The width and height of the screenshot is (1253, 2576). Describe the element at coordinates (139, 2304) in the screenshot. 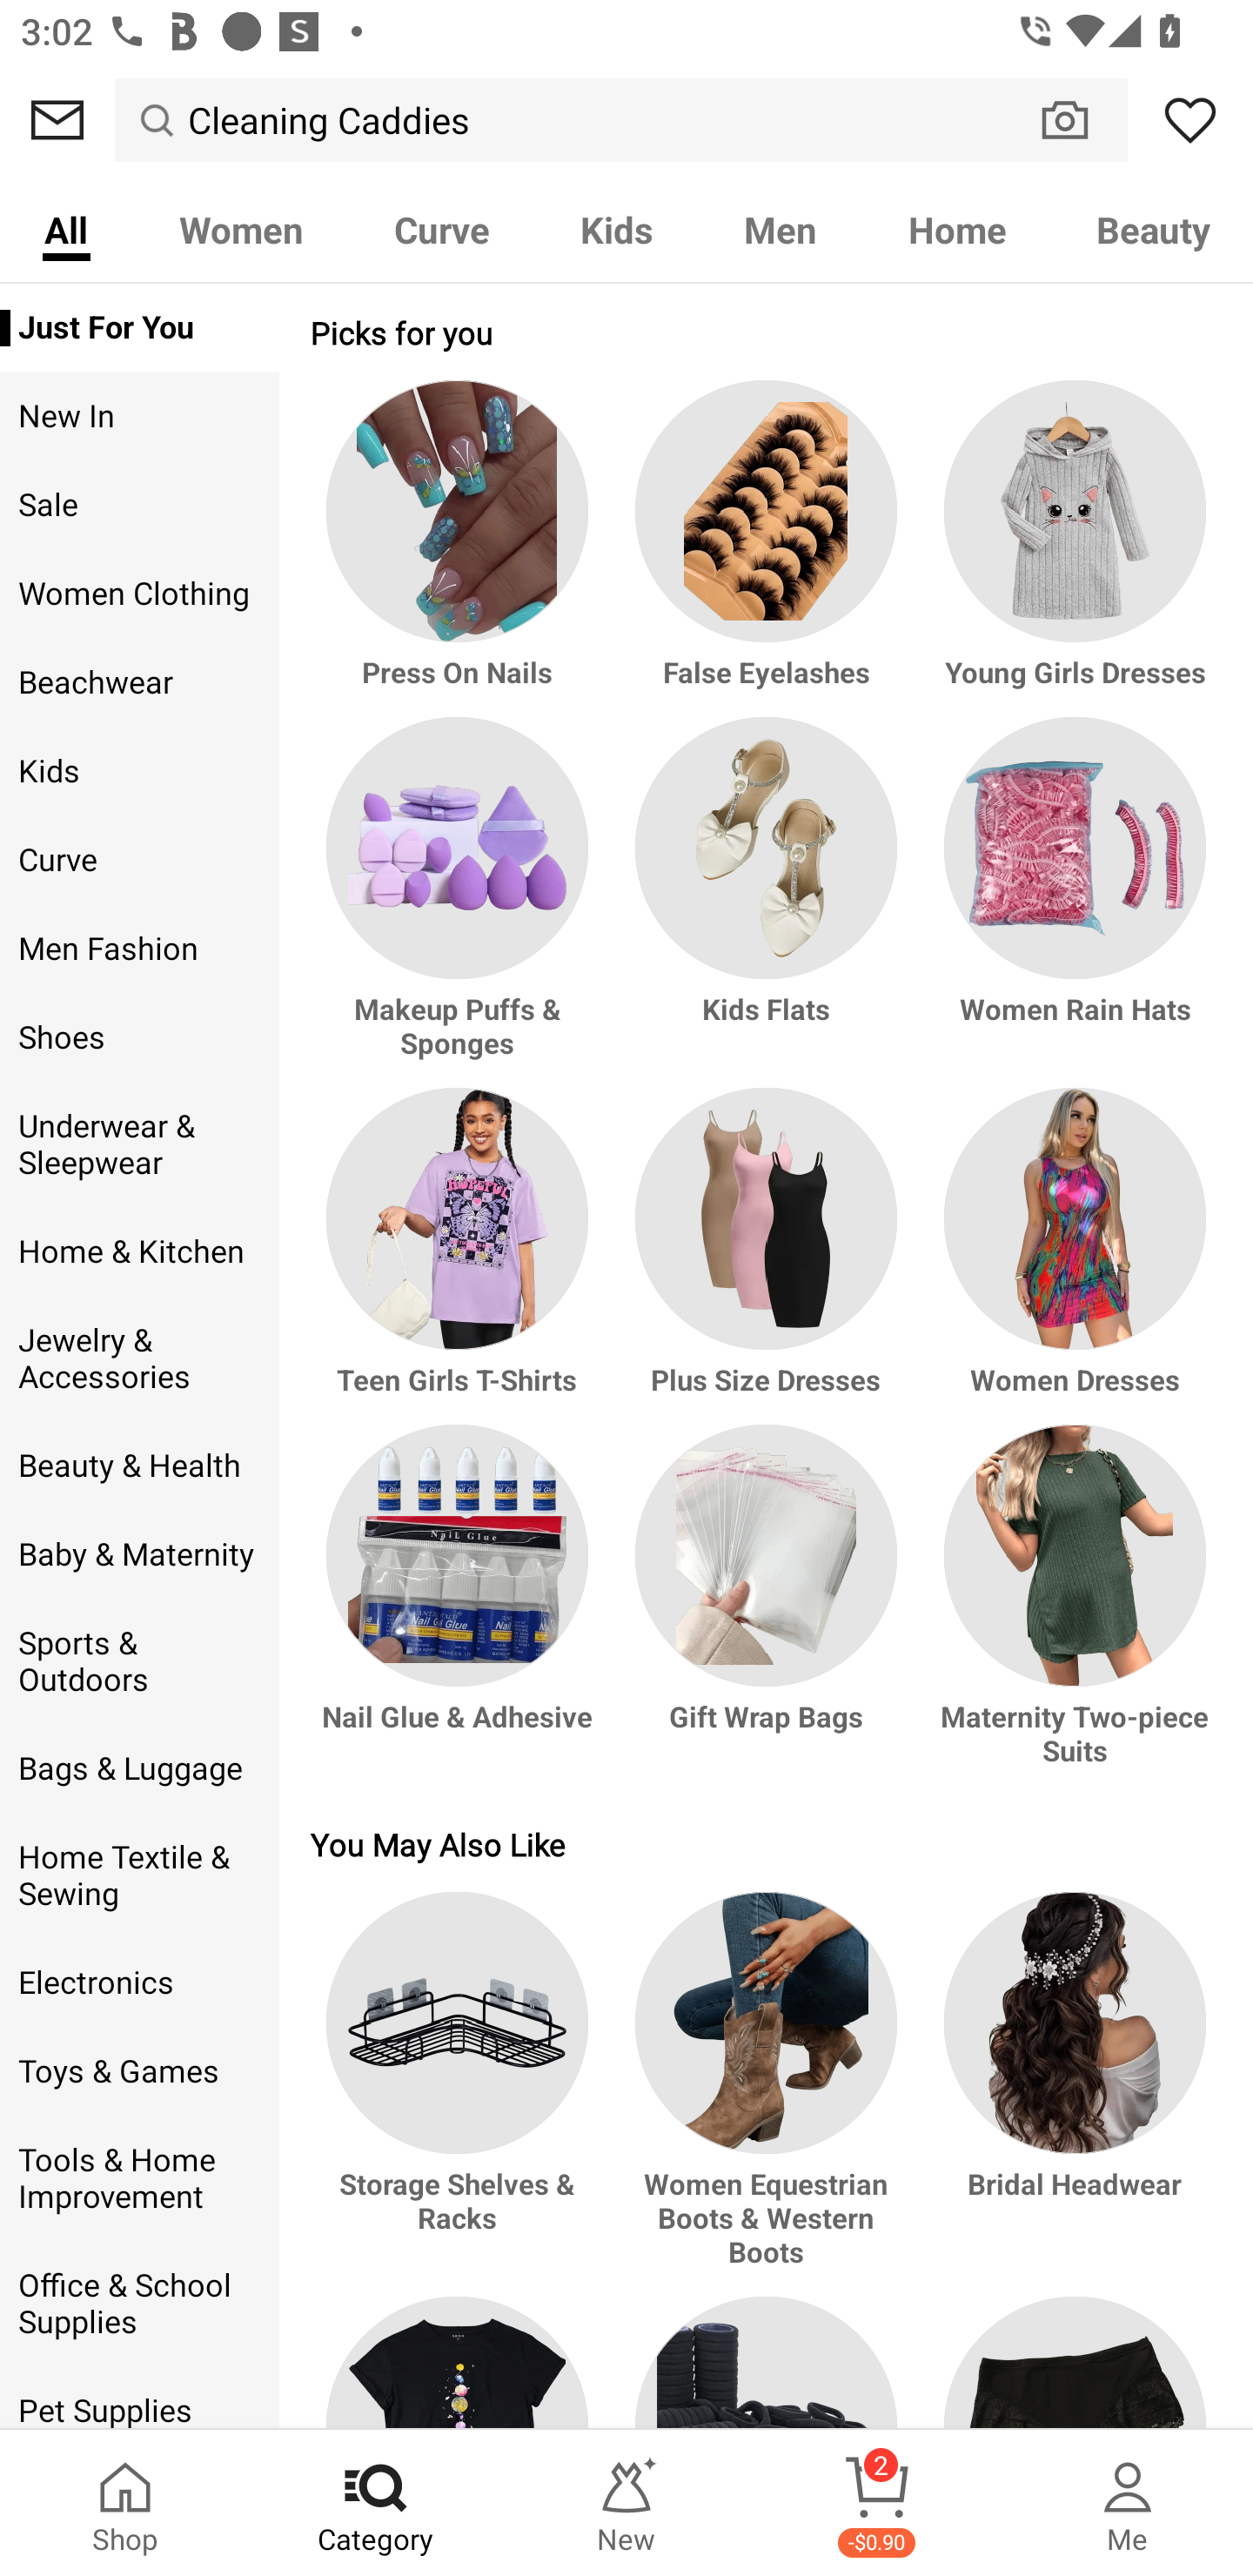

I see `Office & School Supplies` at that location.